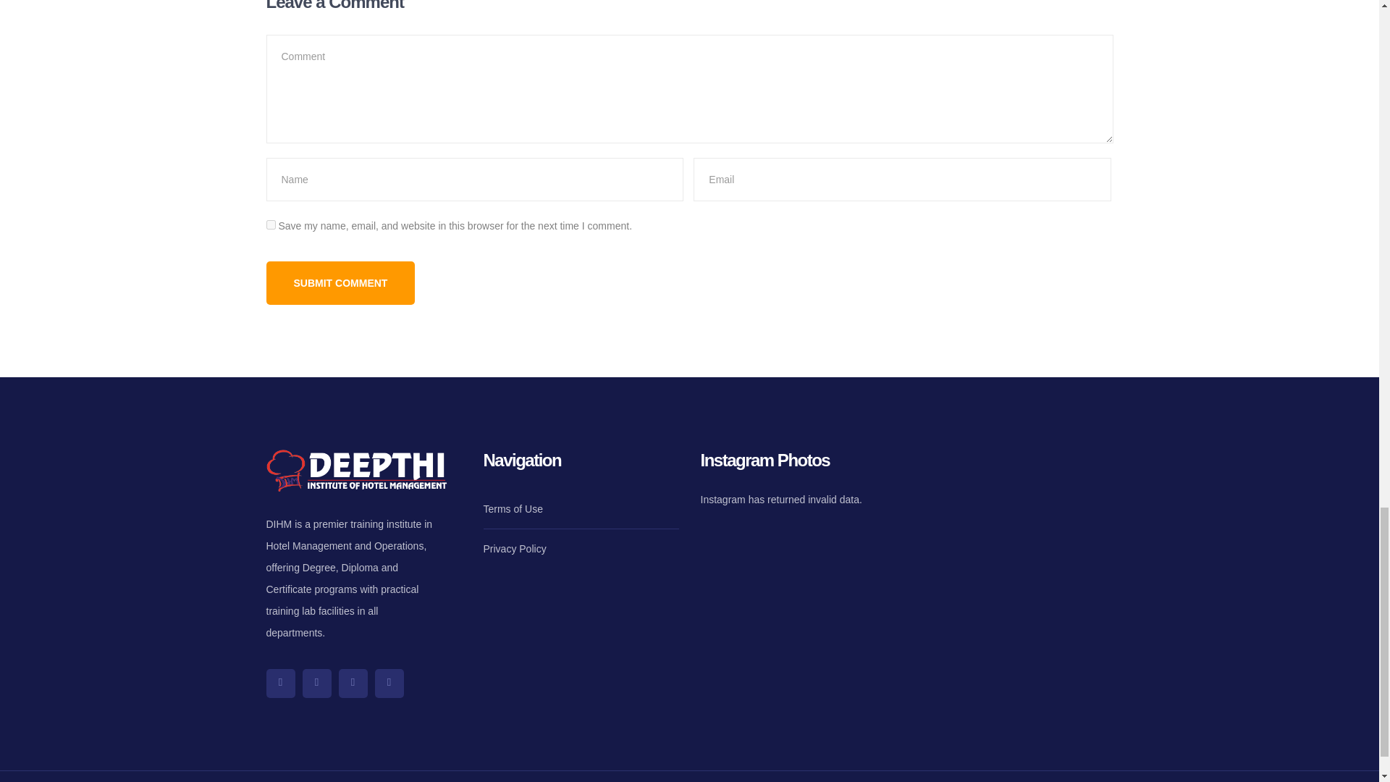 This screenshot has height=782, width=1390. Describe the element at coordinates (317, 684) in the screenshot. I see `facebook` at that location.